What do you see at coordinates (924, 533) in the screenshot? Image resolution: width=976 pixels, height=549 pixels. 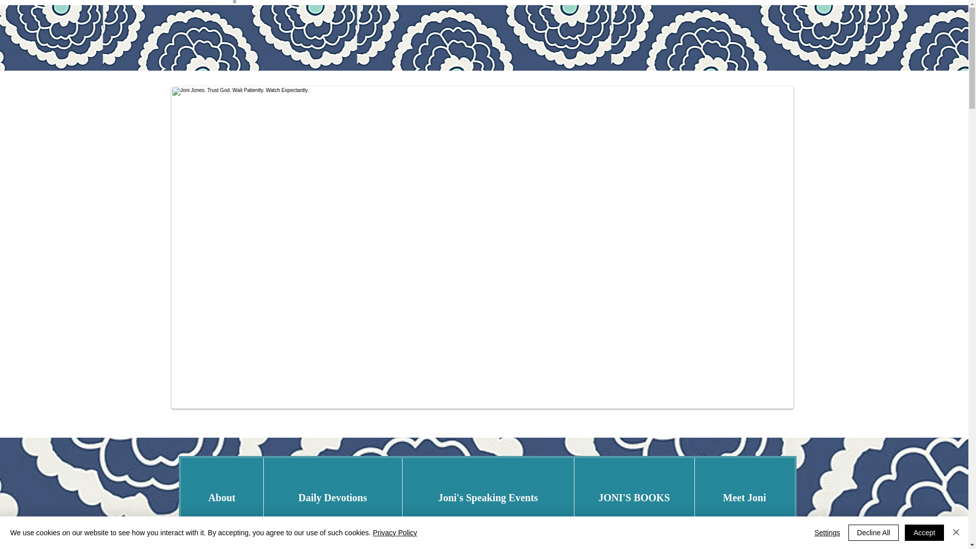 I see `Accept` at bounding box center [924, 533].